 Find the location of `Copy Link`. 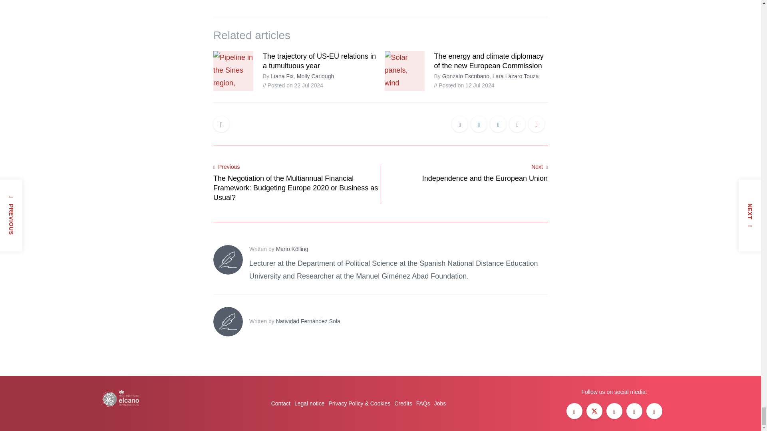

Copy Link is located at coordinates (536, 125).